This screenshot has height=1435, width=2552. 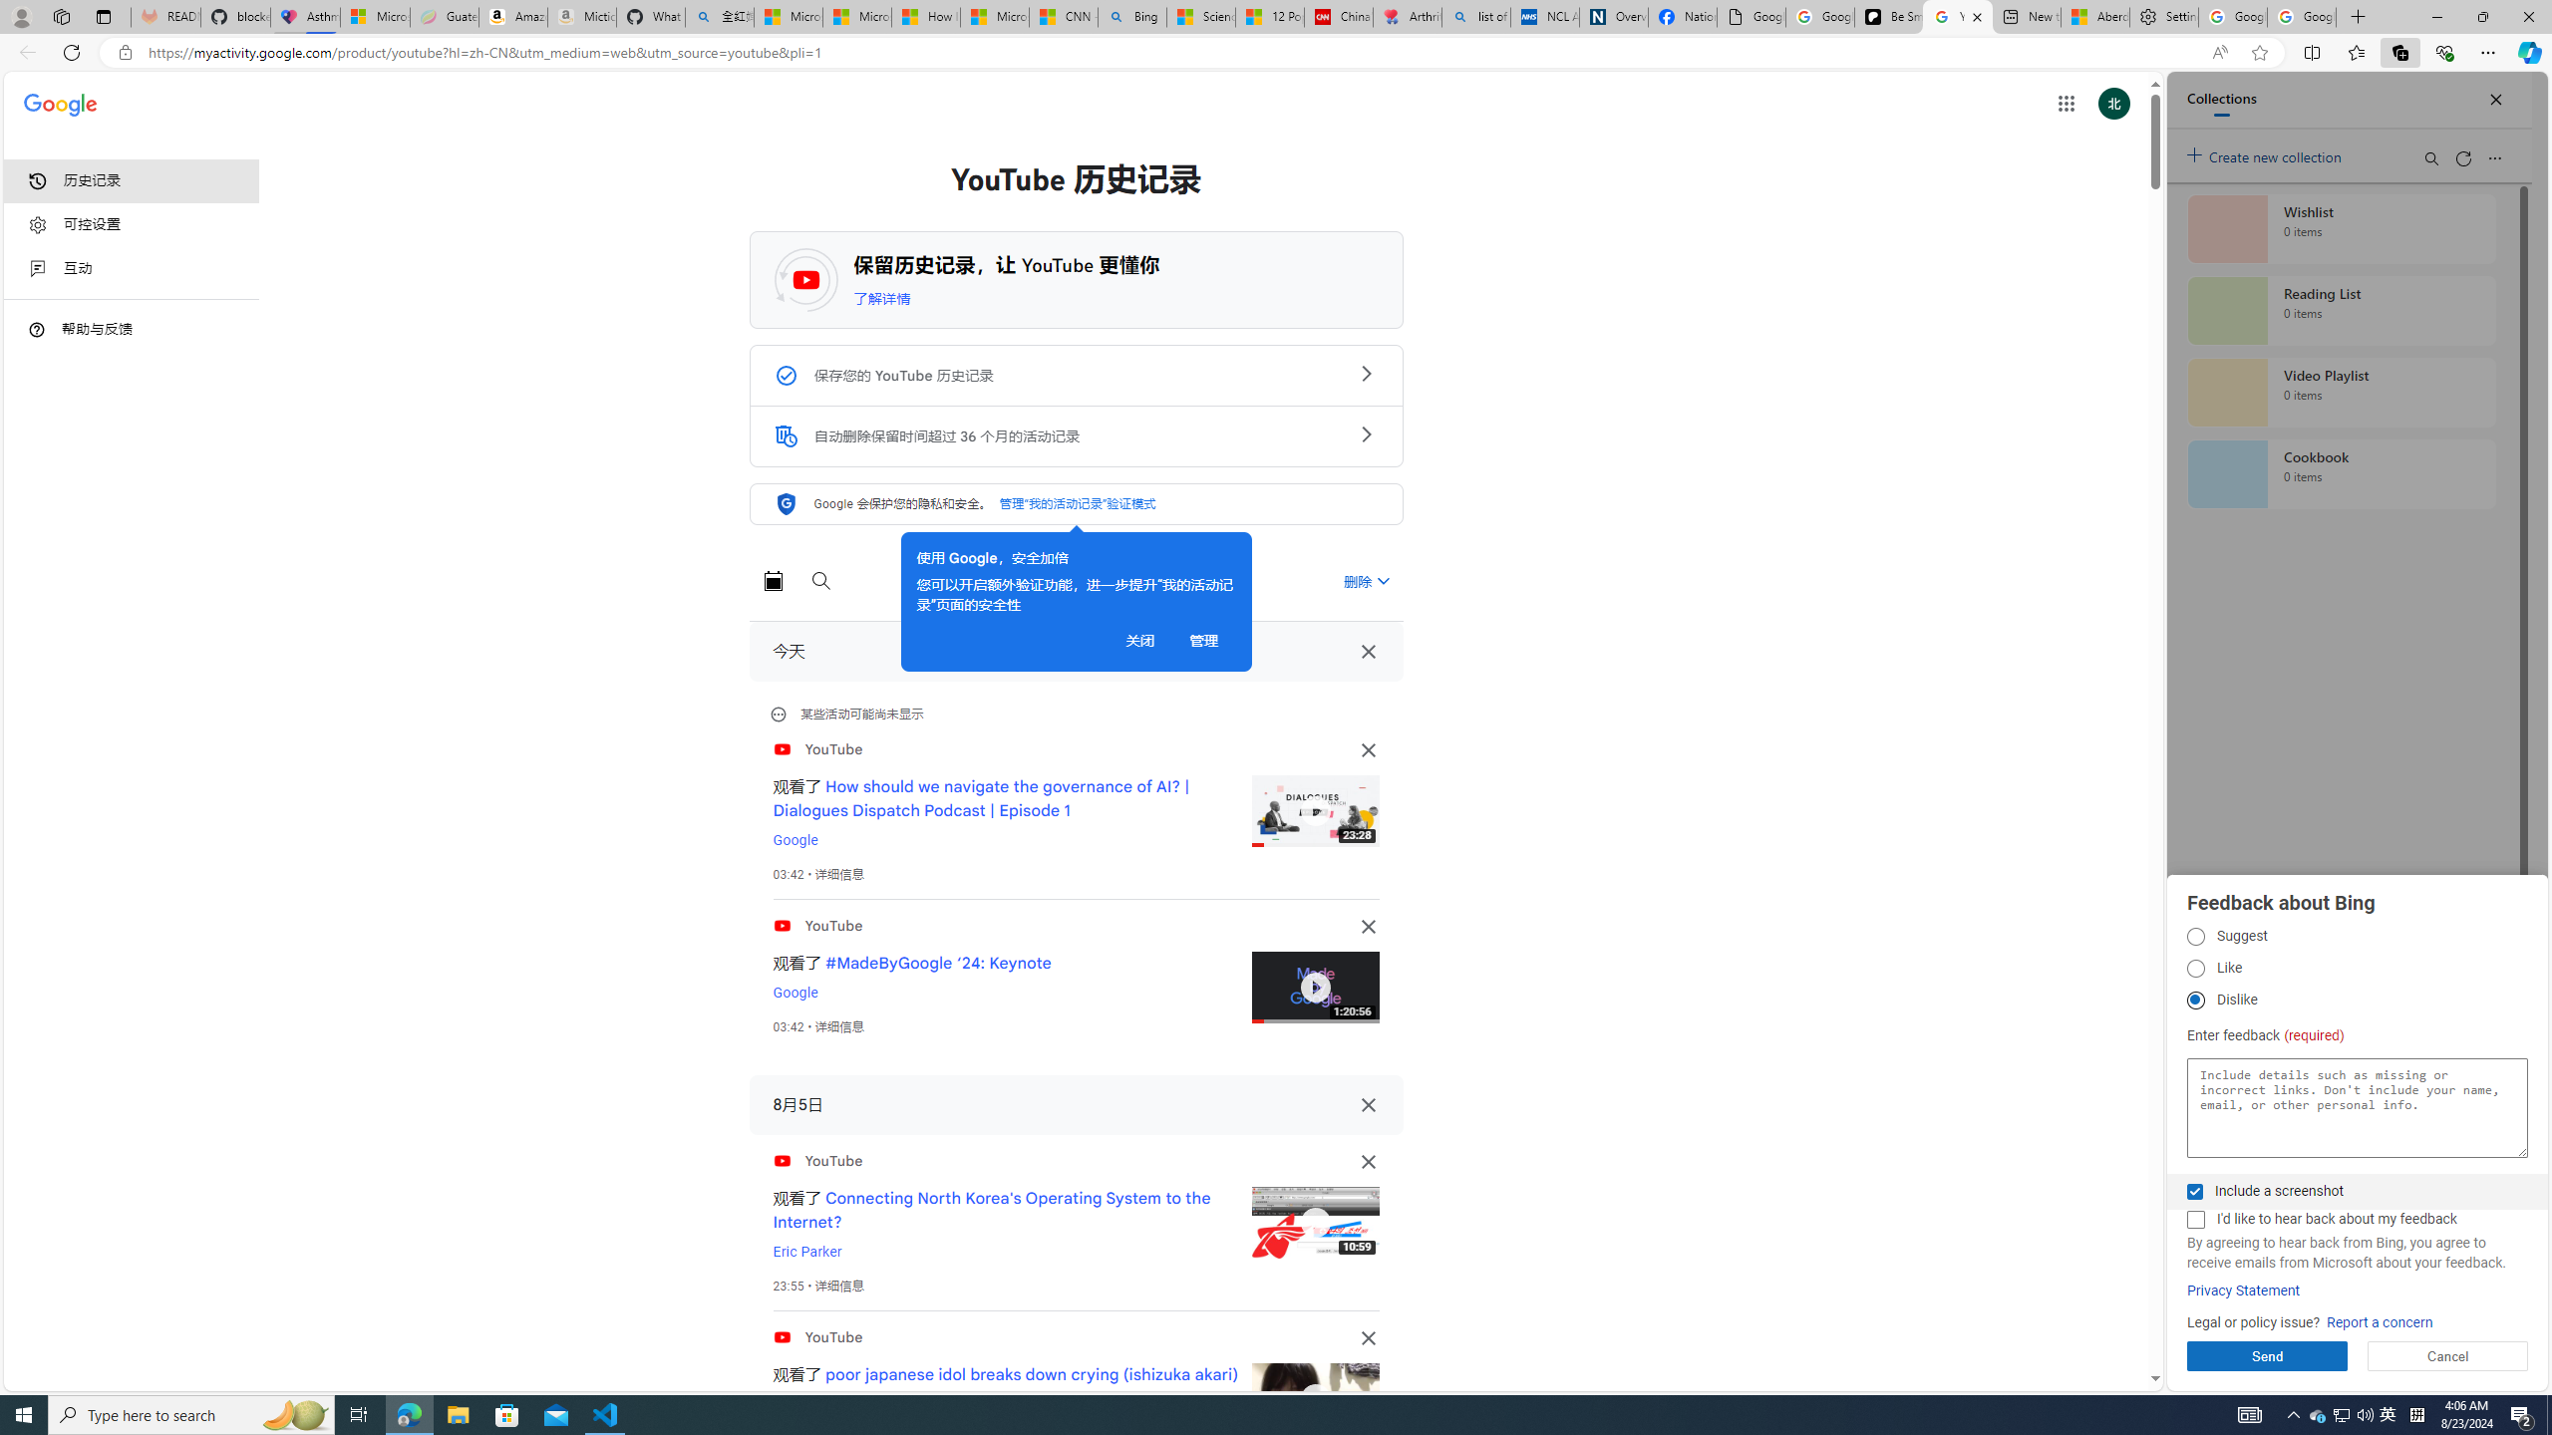 What do you see at coordinates (2195, 969) in the screenshot?
I see `AutomationID: fbpgdgtp2` at bounding box center [2195, 969].